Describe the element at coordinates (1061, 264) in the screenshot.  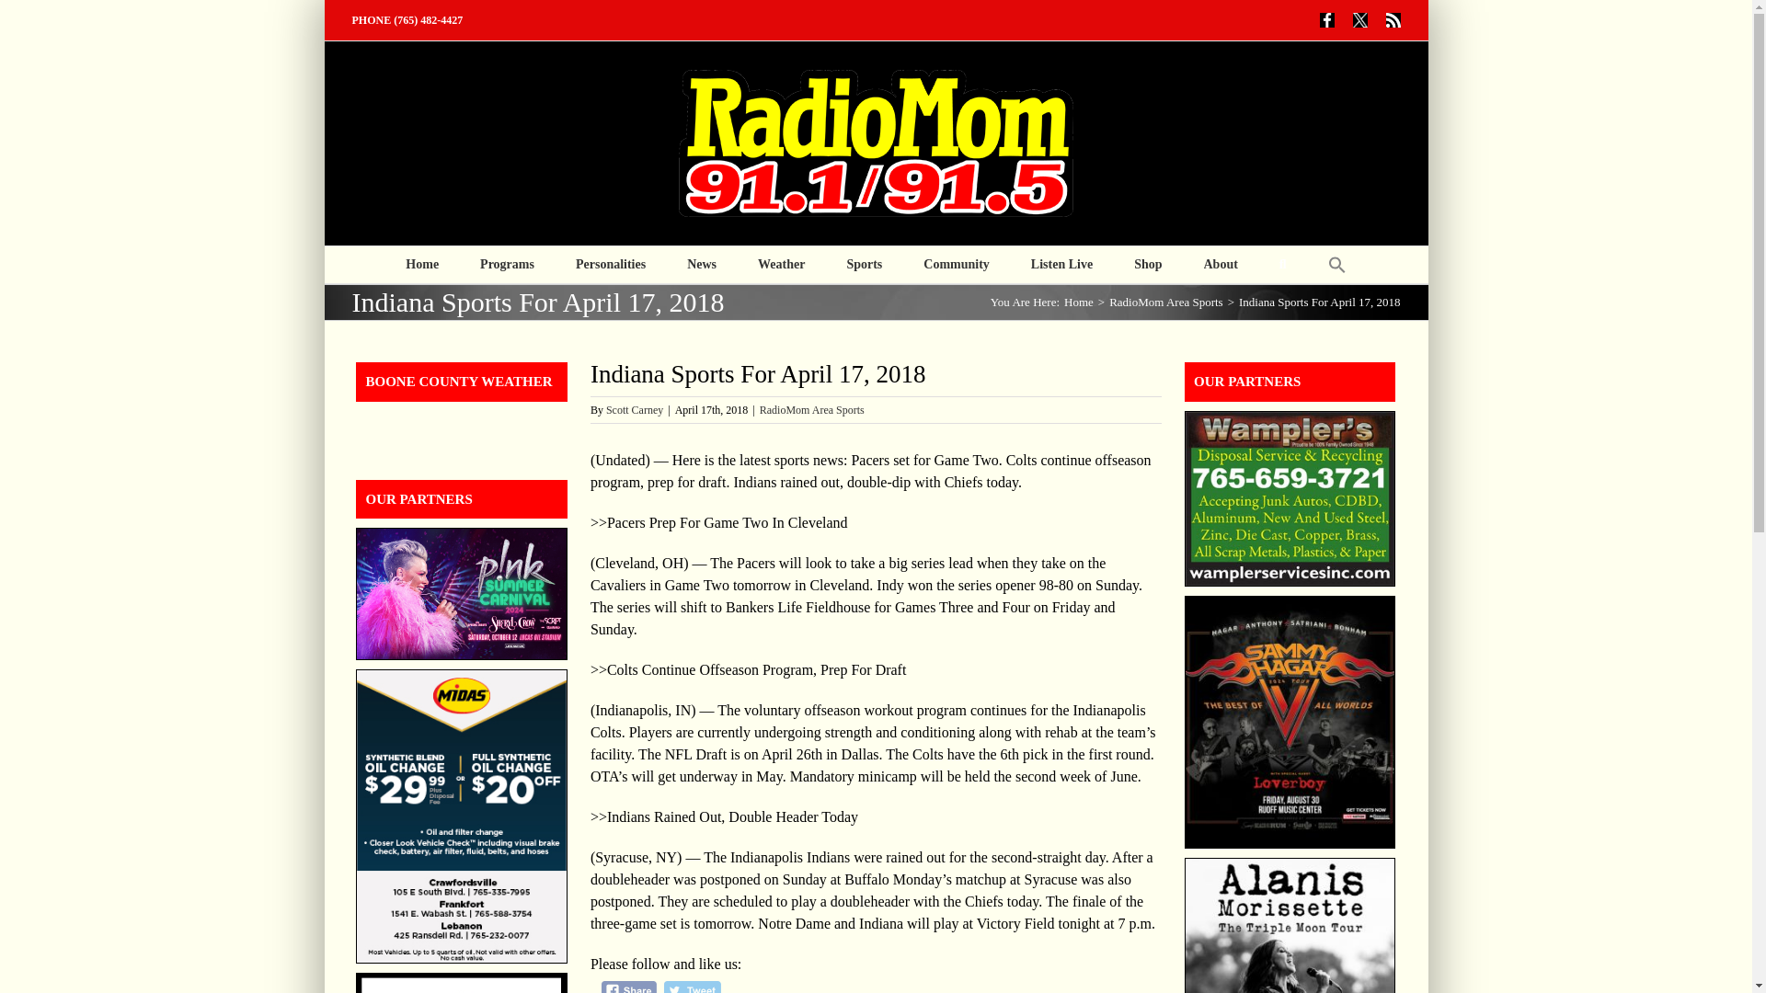
I see `Listen Live` at that location.